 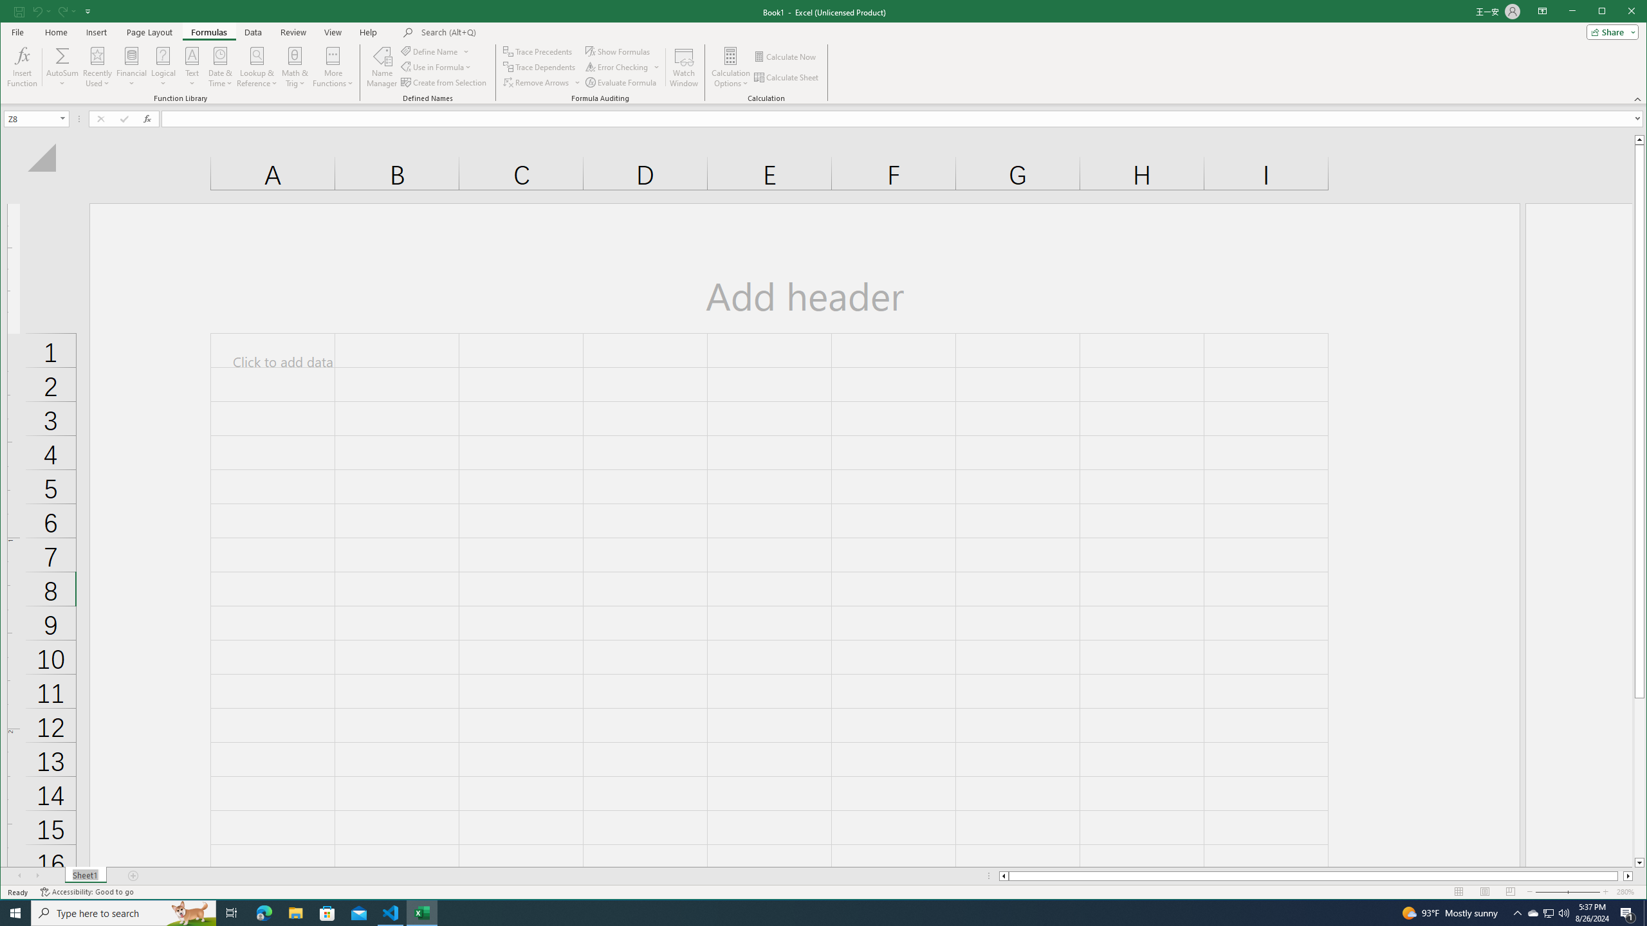 What do you see at coordinates (786, 57) in the screenshot?
I see `Calculate Now` at bounding box center [786, 57].